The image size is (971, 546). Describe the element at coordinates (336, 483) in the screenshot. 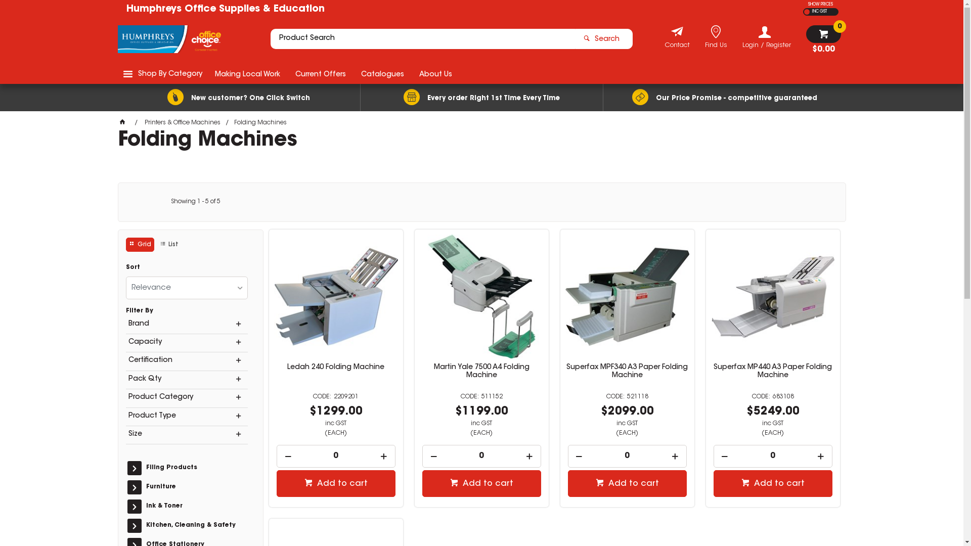

I see `Add to cart` at that location.